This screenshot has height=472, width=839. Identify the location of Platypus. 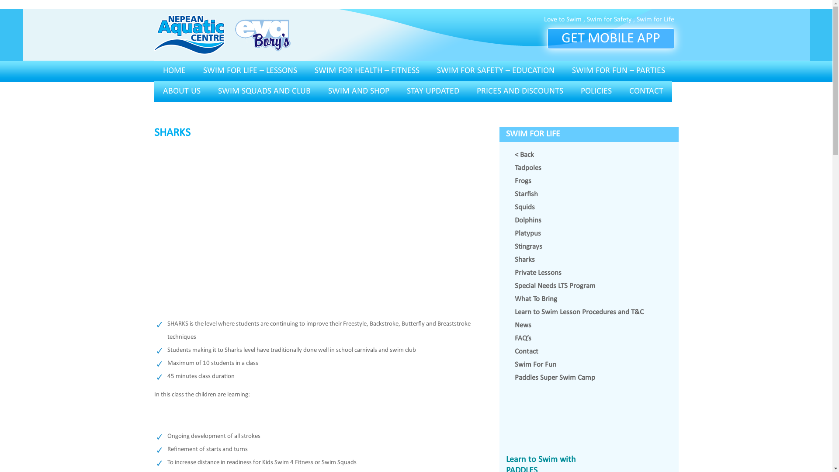
(528, 233).